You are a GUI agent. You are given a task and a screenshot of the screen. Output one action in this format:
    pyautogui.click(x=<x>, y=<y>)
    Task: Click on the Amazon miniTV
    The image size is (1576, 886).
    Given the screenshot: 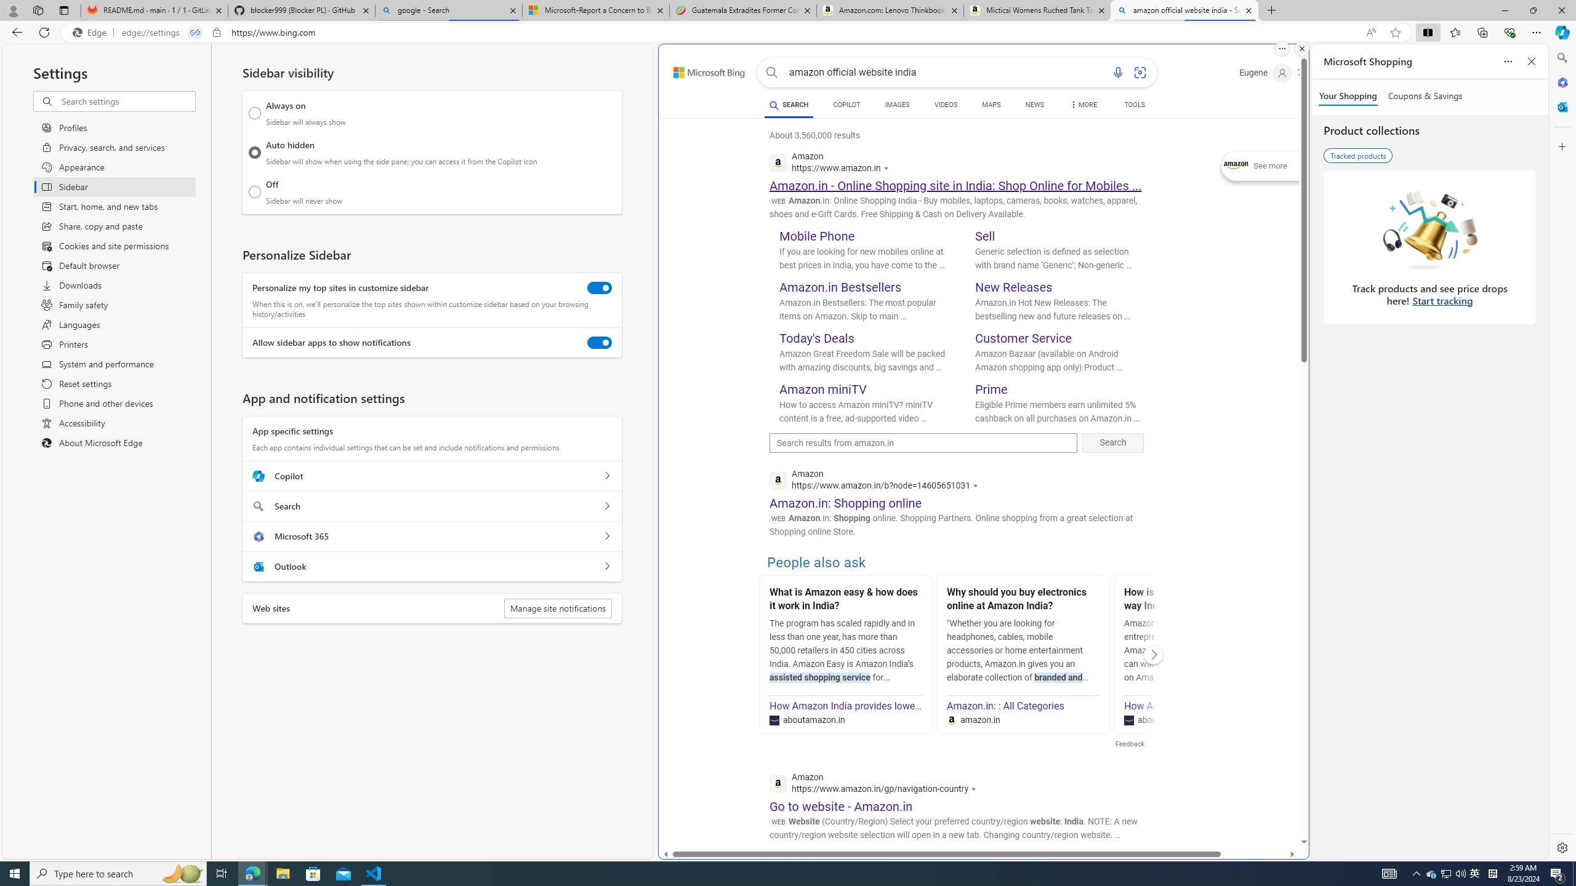 What is the action you would take?
    pyautogui.click(x=824, y=389)
    